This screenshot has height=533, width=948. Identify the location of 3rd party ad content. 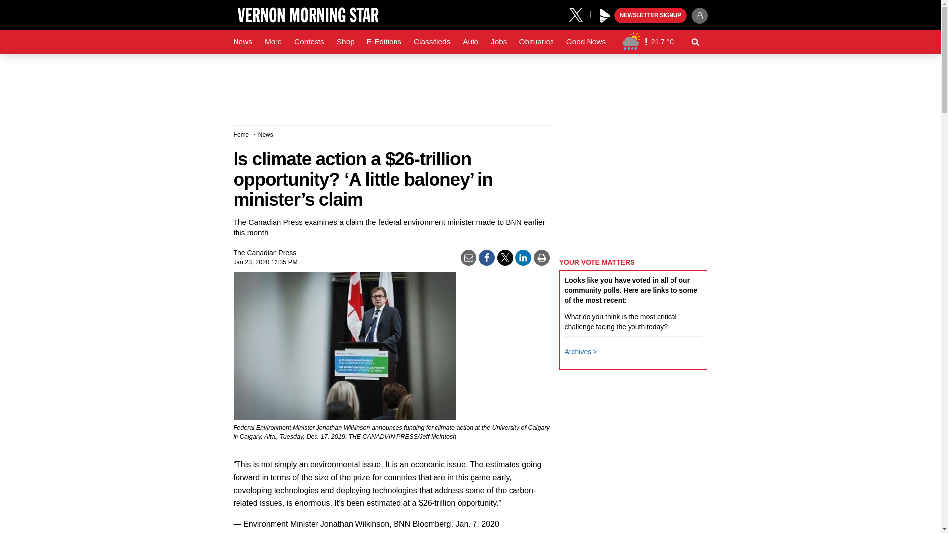
(633, 187).